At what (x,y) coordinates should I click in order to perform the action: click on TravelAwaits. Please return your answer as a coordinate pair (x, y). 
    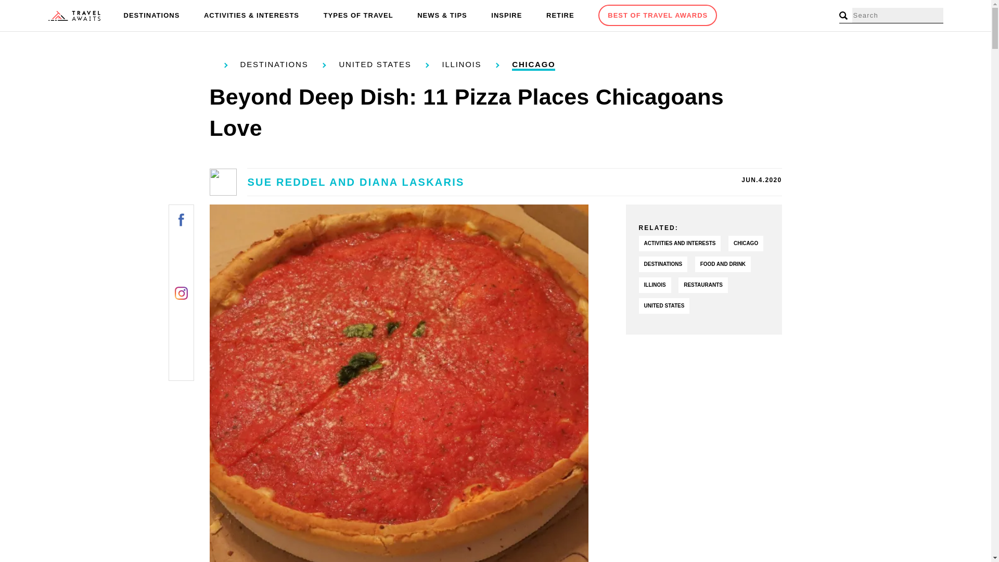
    Looking at the image, I should click on (74, 16).